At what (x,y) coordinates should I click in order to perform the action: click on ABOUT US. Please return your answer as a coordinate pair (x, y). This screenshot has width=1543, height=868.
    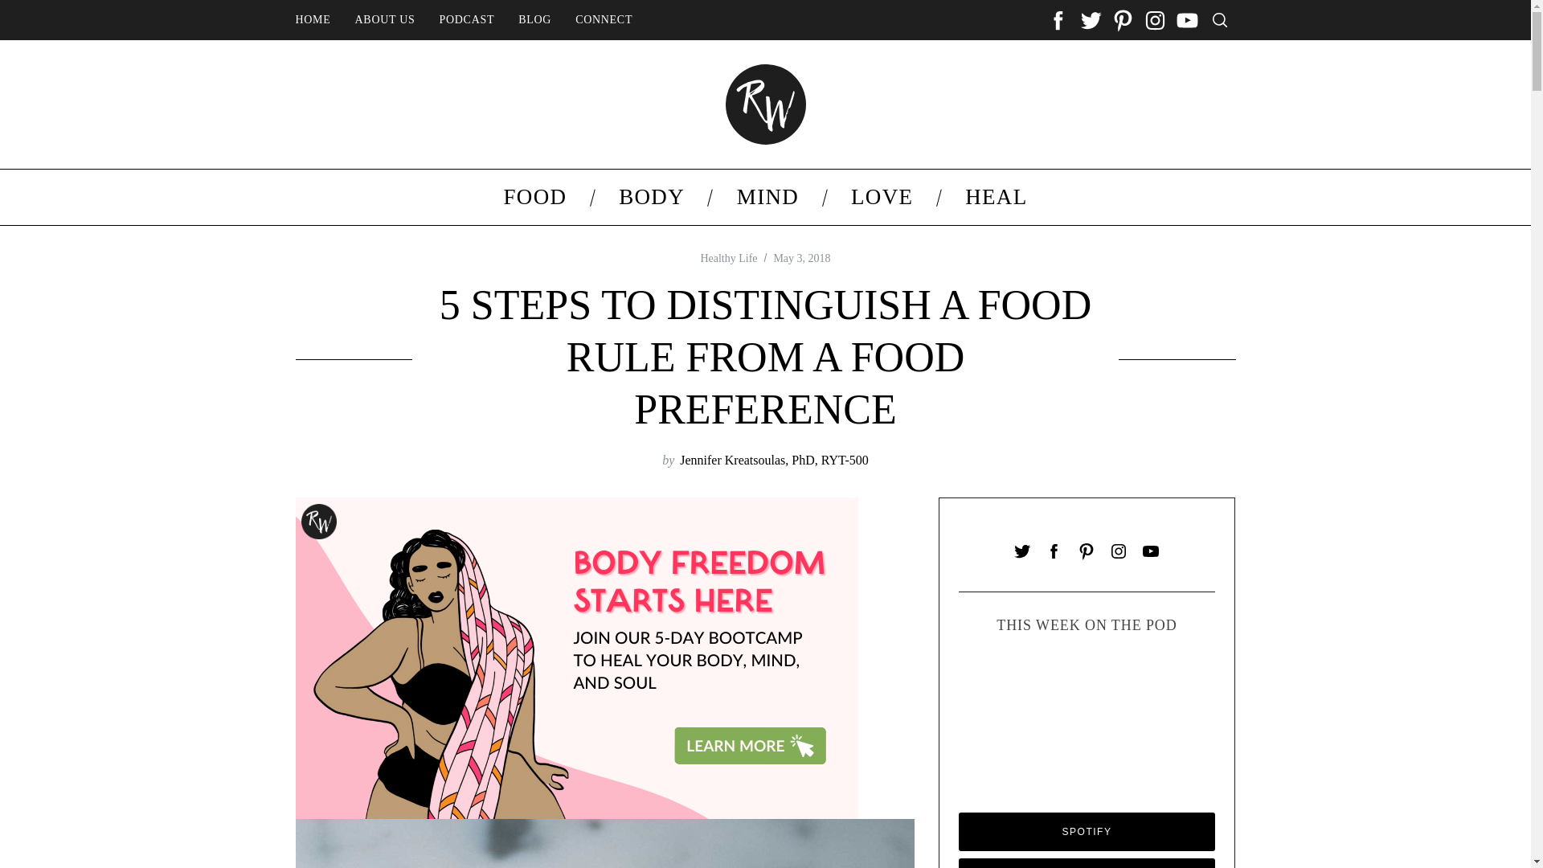
    Looking at the image, I should click on (384, 20).